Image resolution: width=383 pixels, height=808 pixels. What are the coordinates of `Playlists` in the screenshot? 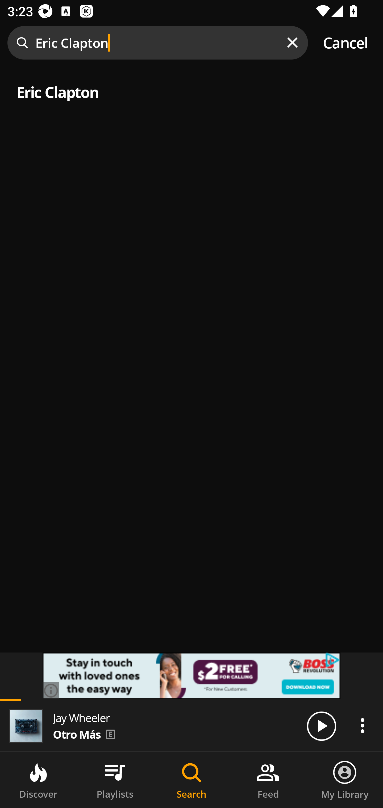 It's located at (115, 780).